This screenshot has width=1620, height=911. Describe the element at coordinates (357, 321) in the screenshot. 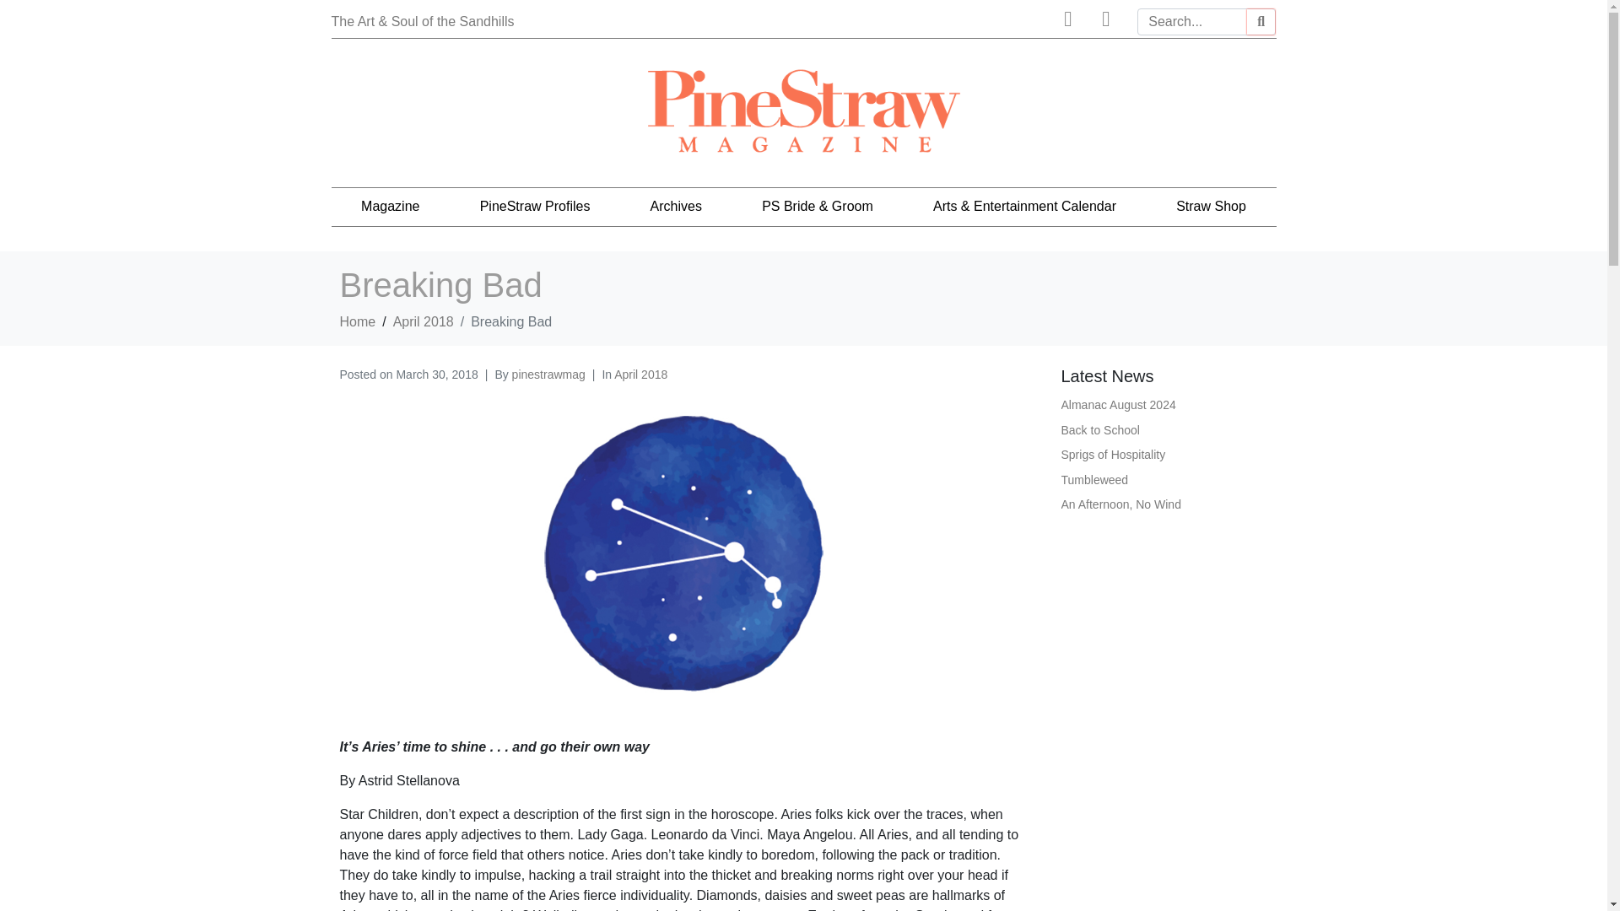

I see `Home` at that location.